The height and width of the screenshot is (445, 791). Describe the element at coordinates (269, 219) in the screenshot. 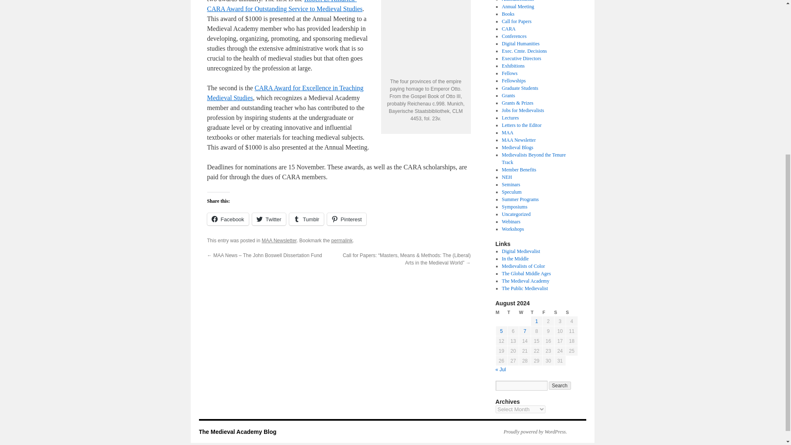

I see `Click to share on Twitter` at that location.